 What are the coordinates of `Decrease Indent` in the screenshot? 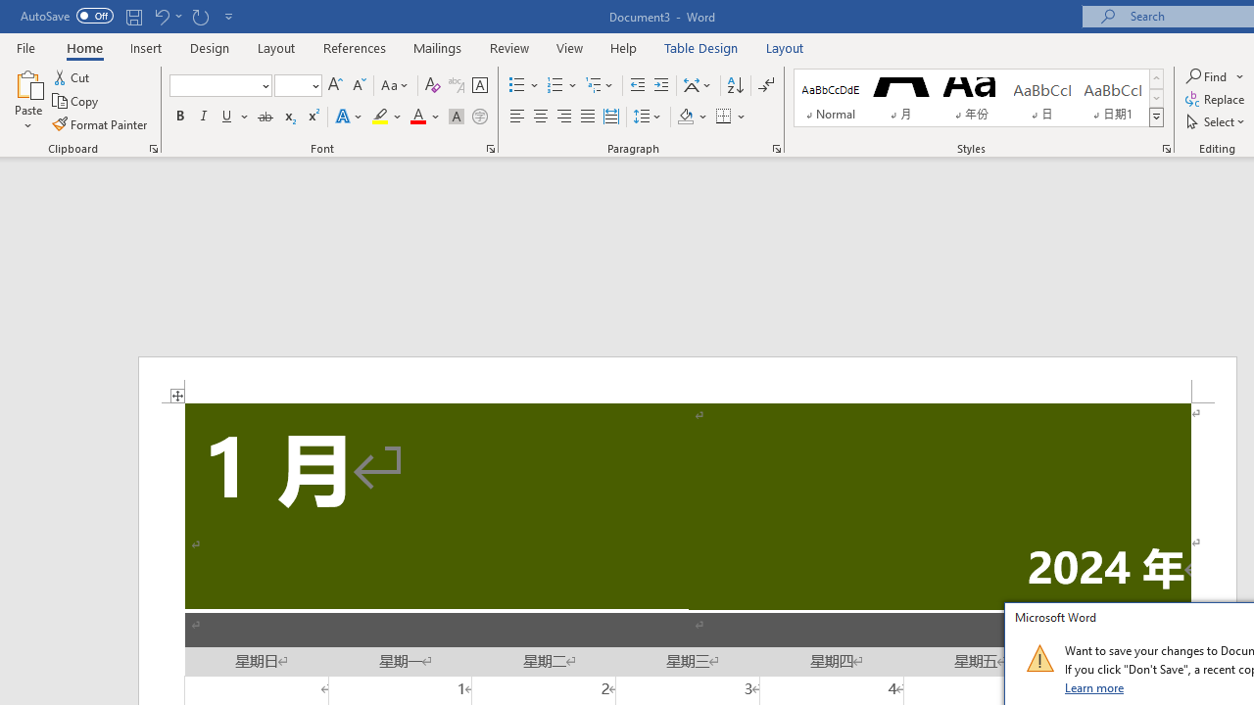 It's located at (637, 86).